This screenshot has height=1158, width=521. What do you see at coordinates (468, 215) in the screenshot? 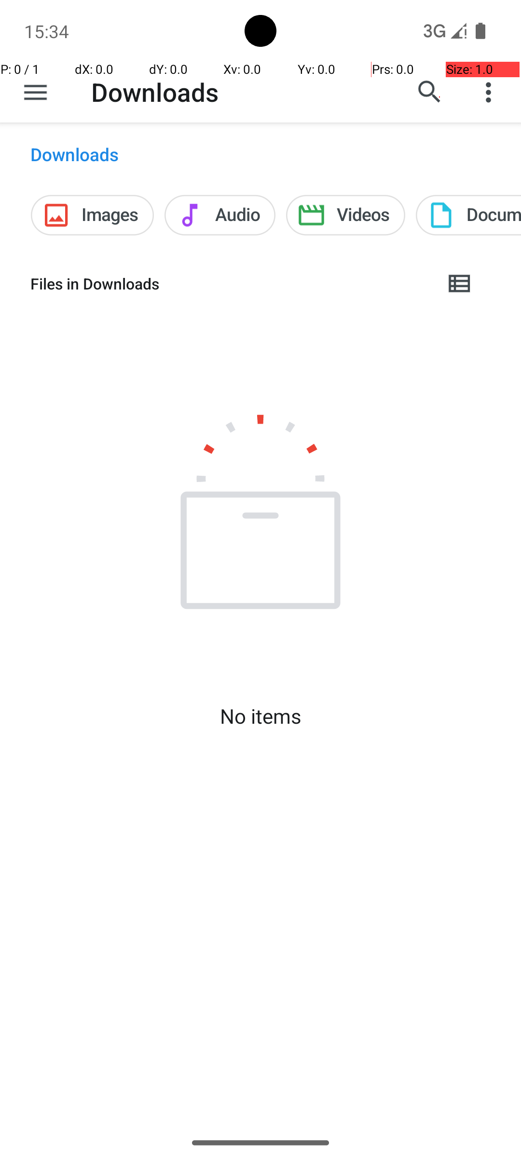
I see `Documents` at bounding box center [468, 215].